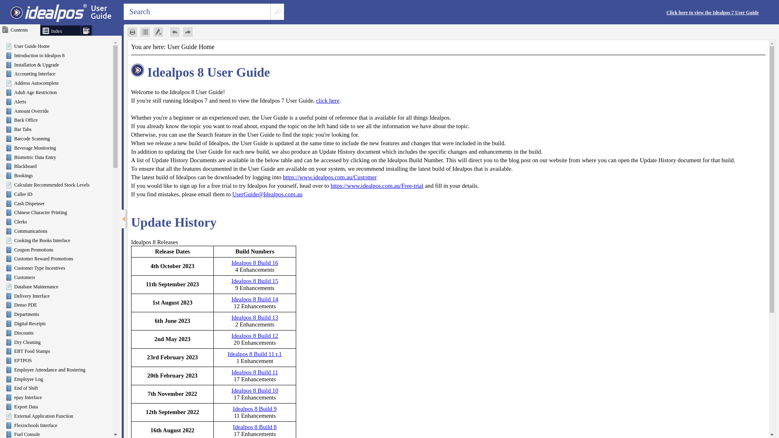 The height and width of the screenshot is (438, 779). I want to click on Employee Attendance and Rostering, so click(50, 370).